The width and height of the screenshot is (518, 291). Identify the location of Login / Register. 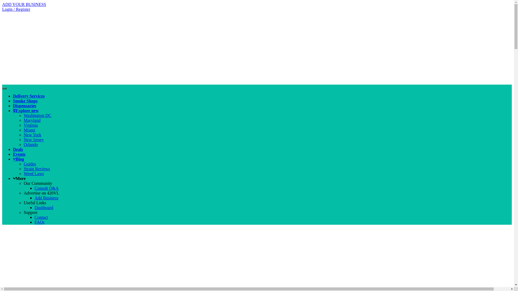
(16, 9).